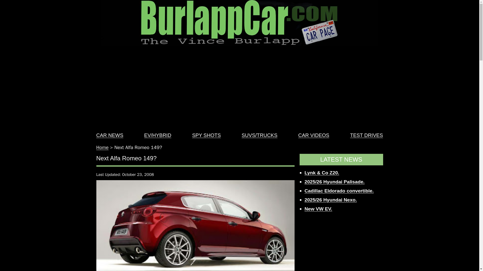  I want to click on SPY SHOTS, so click(206, 135).